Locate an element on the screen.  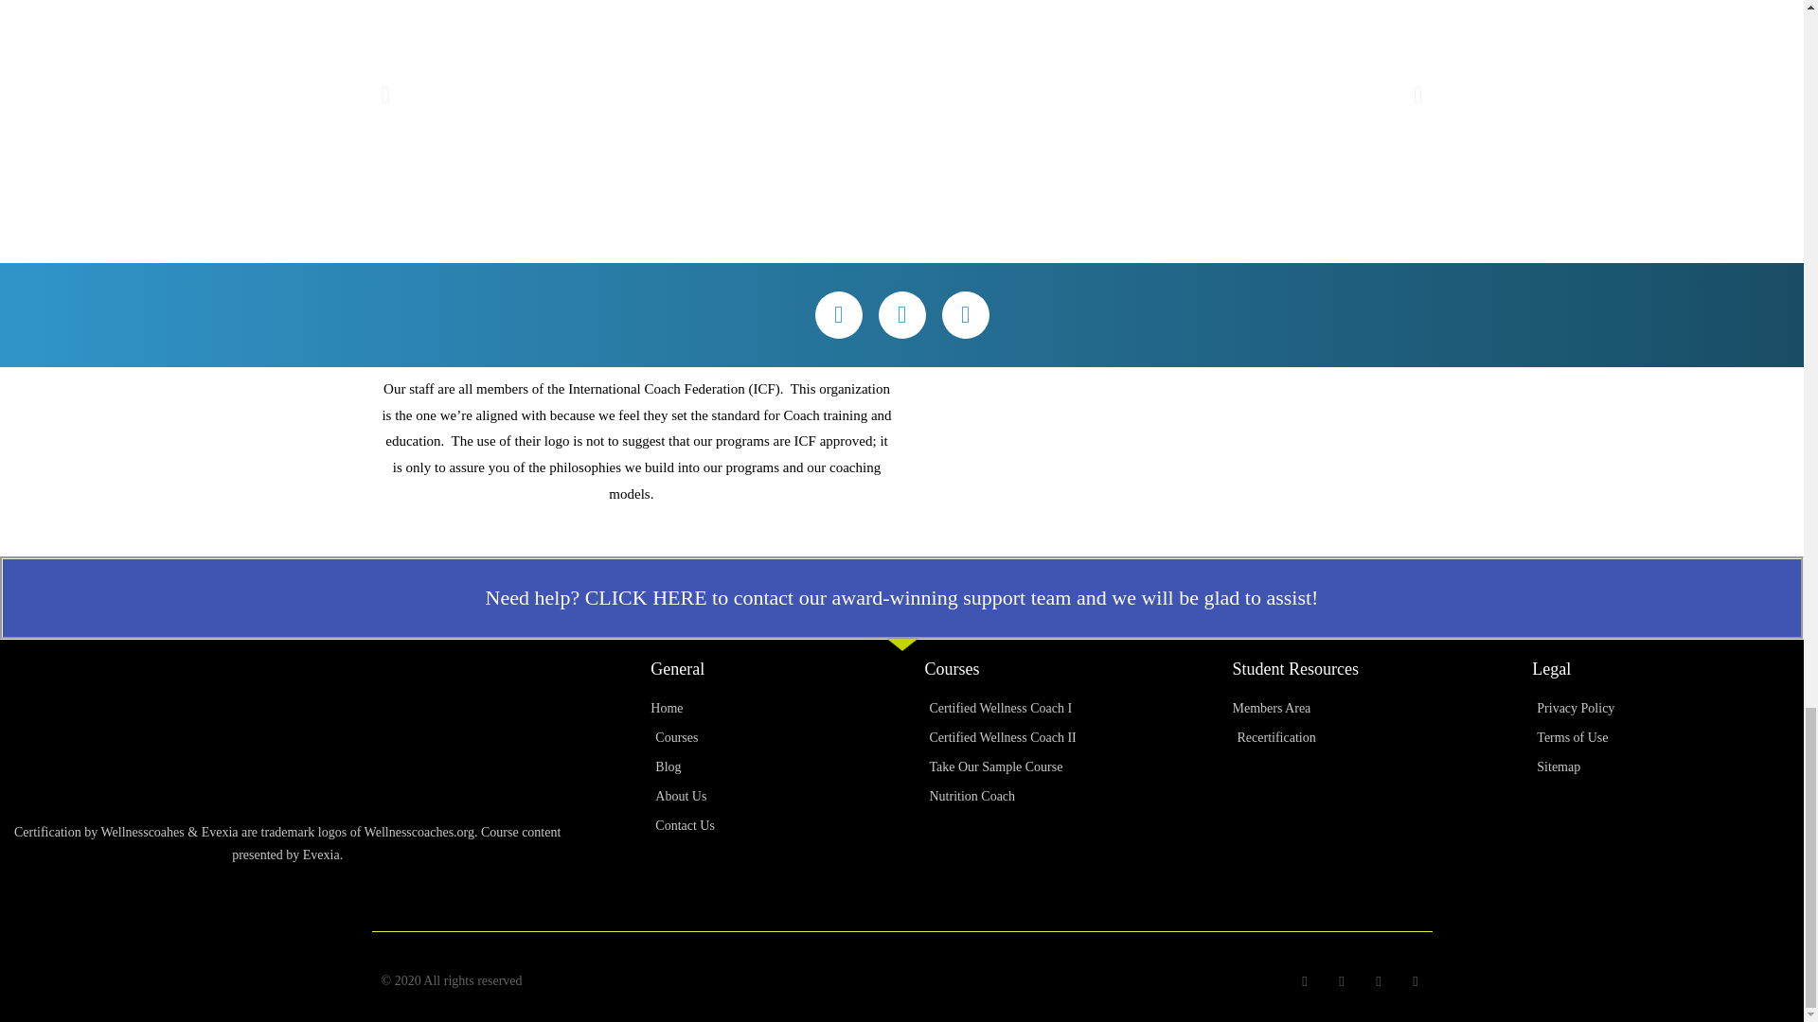
Certified Wellness Coach I is located at coordinates (1078, 708).